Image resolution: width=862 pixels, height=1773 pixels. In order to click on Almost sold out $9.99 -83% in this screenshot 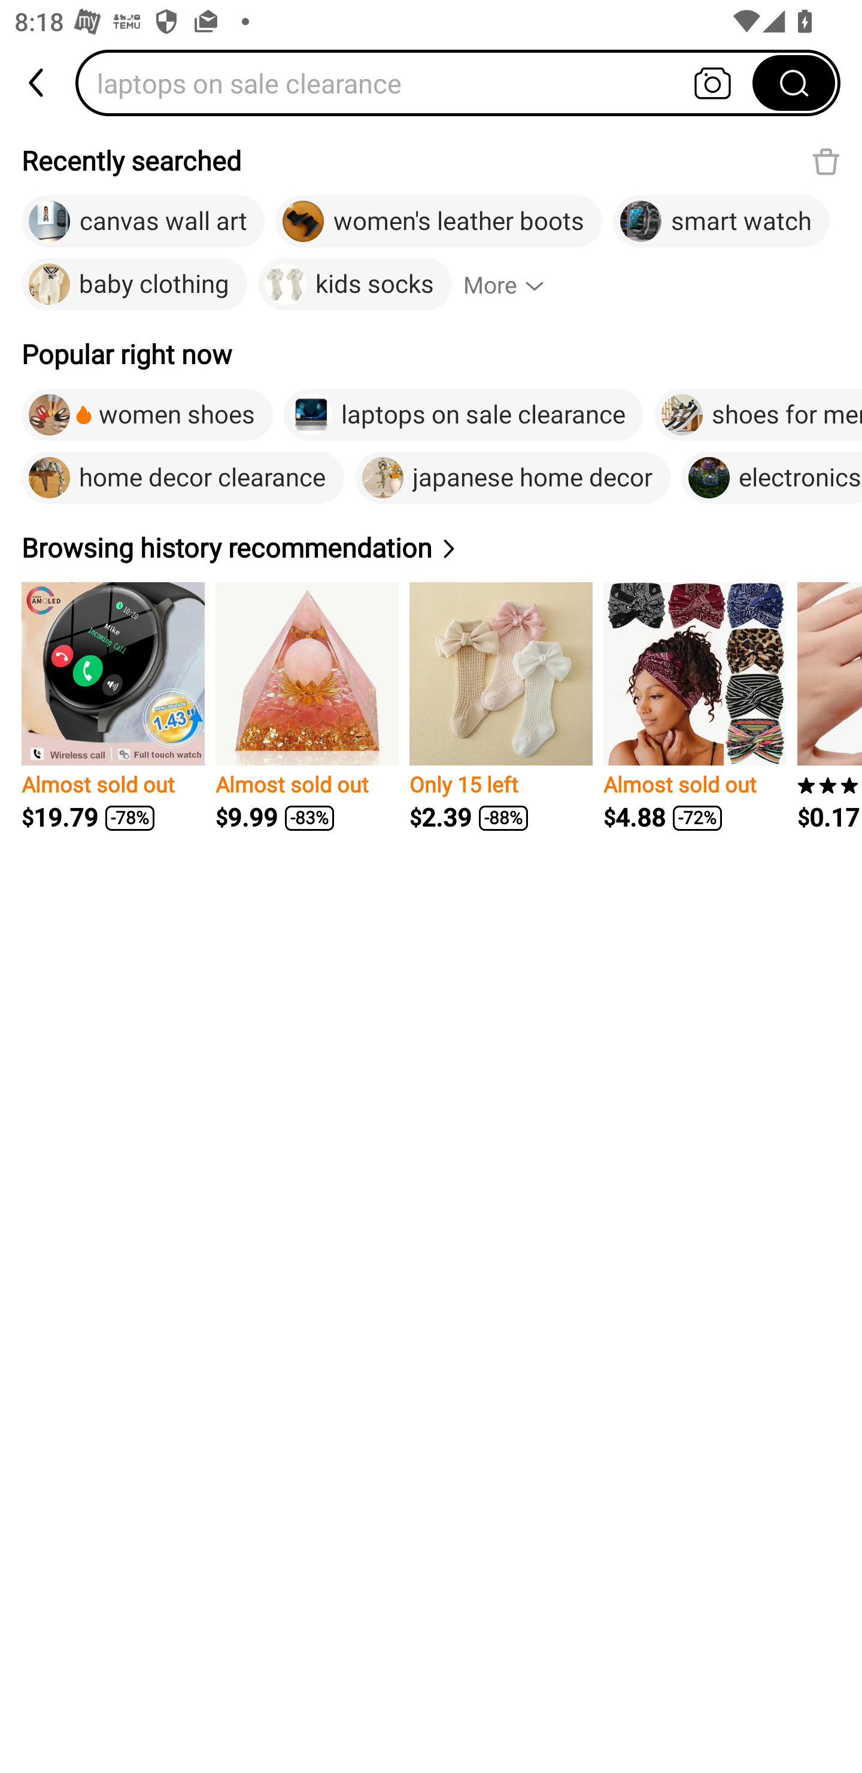, I will do `click(306, 707)`.